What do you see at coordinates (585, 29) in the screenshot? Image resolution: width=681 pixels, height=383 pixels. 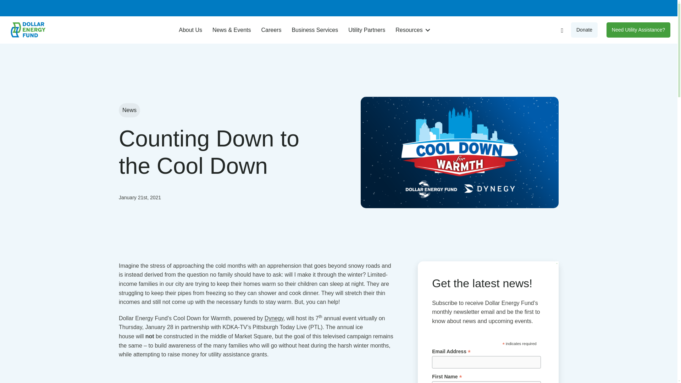 I see `Donate` at bounding box center [585, 29].